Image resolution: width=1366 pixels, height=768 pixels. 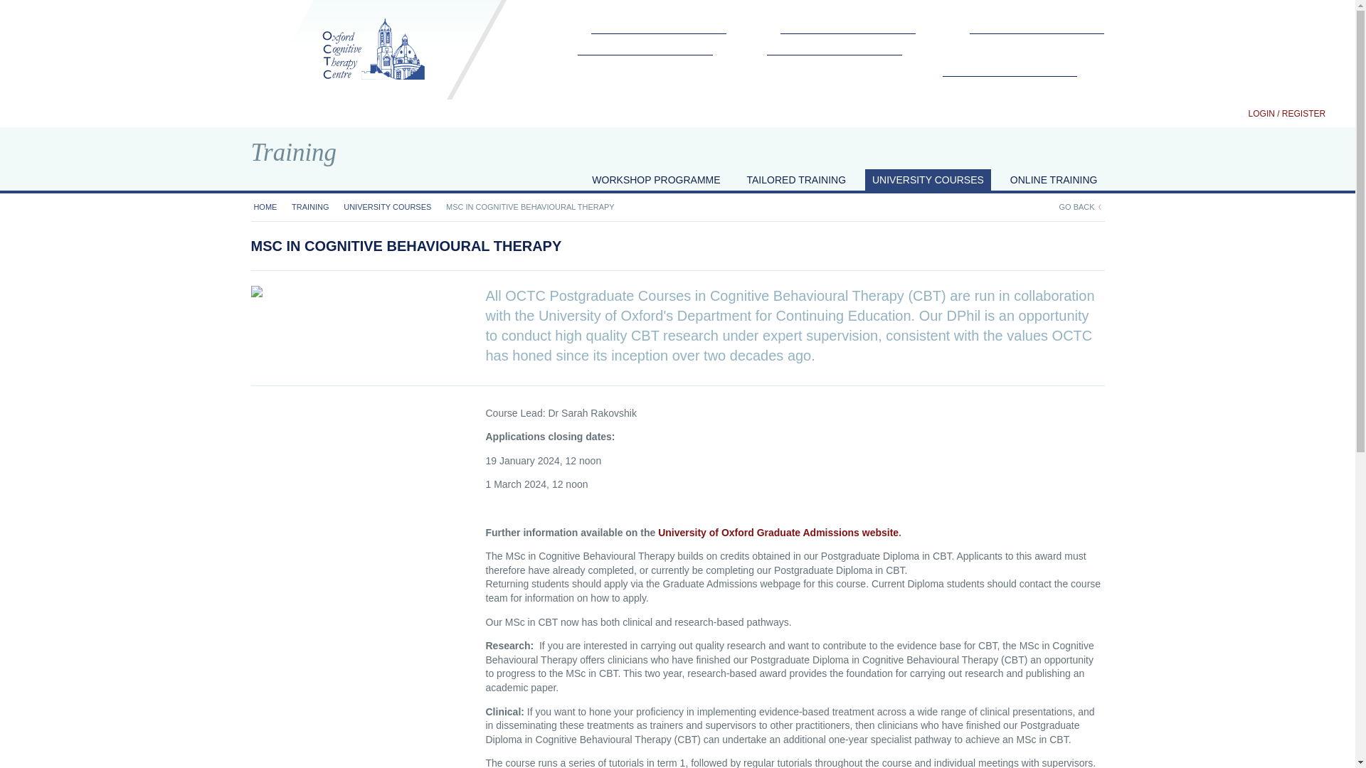 What do you see at coordinates (1336, 113) in the screenshot?
I see `SEARCH` at bounding box center [1336, 113].